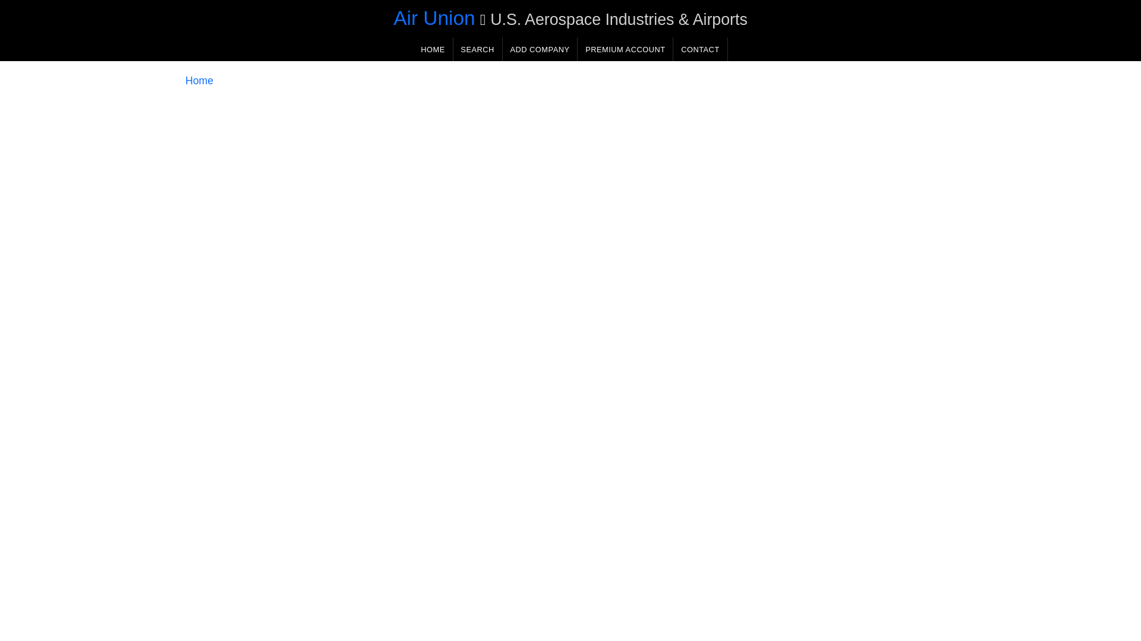 The width and height of the screenshot is (1141, 641). Describe the element at coordinates (433, 49) in the screenshot. I see `HOME` at that location.